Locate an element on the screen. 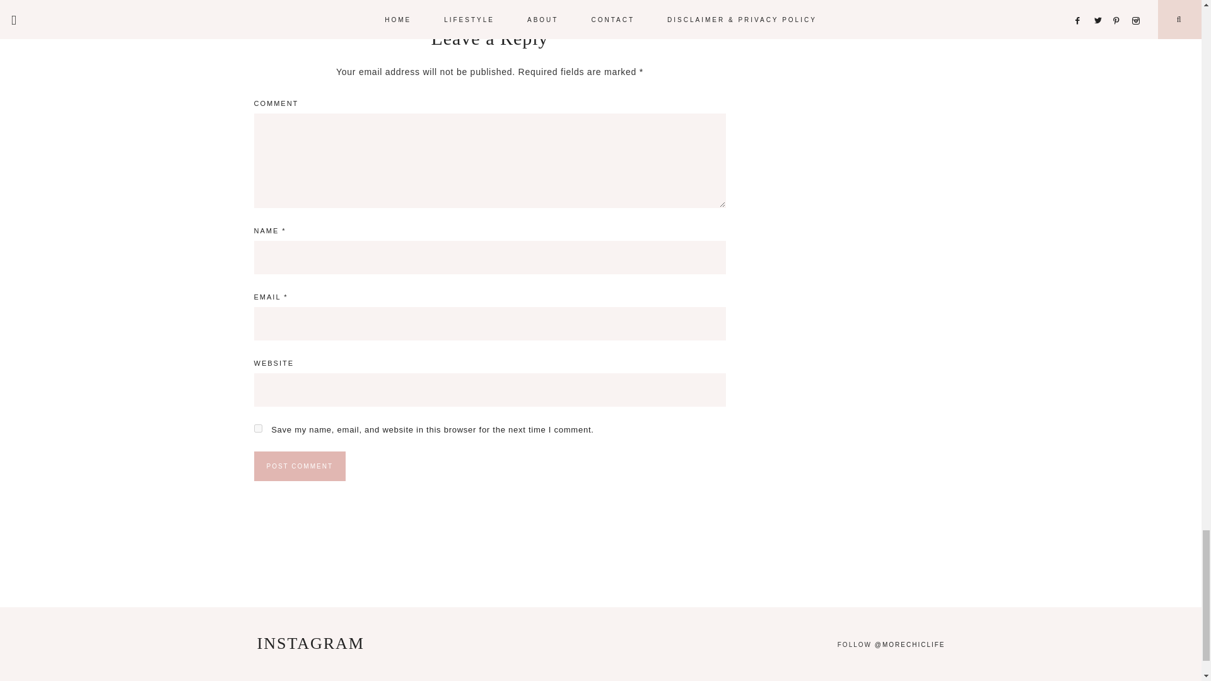  Post Comment is located at coordinates (299, 466).